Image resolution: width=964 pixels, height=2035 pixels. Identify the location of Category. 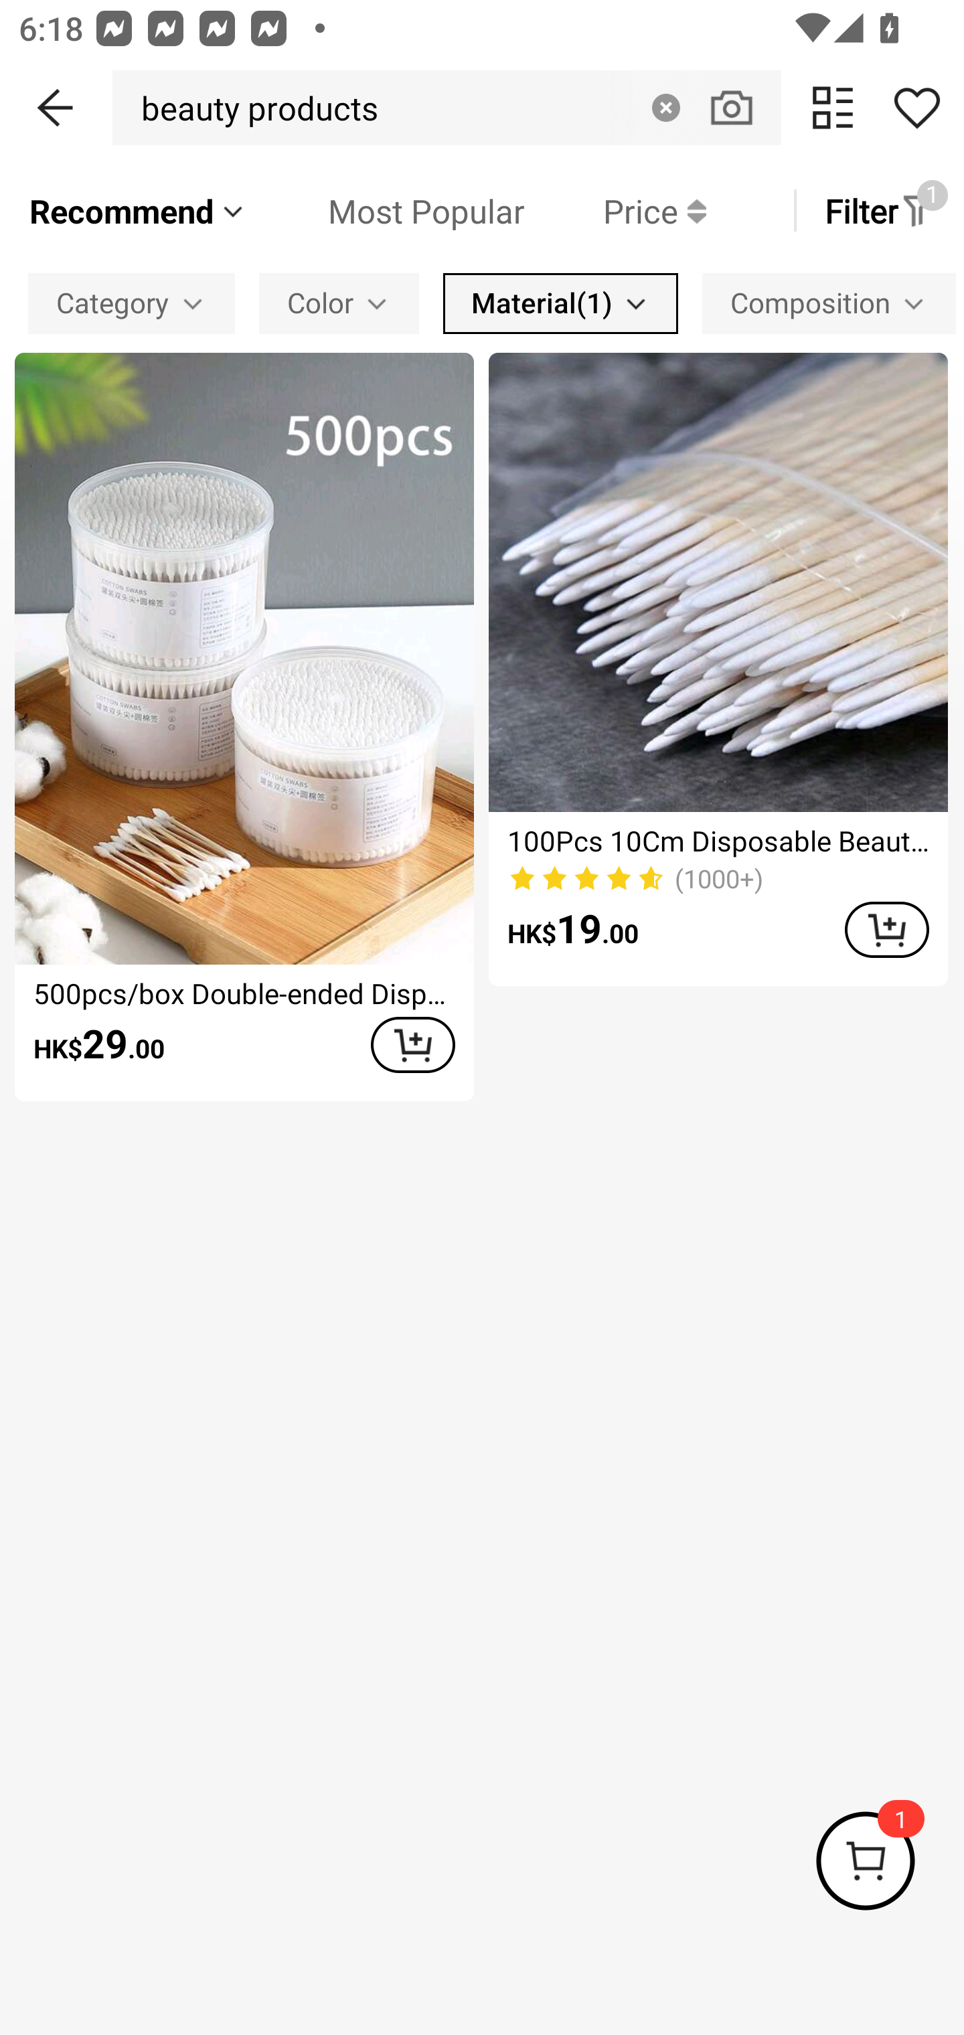
(131, 303).